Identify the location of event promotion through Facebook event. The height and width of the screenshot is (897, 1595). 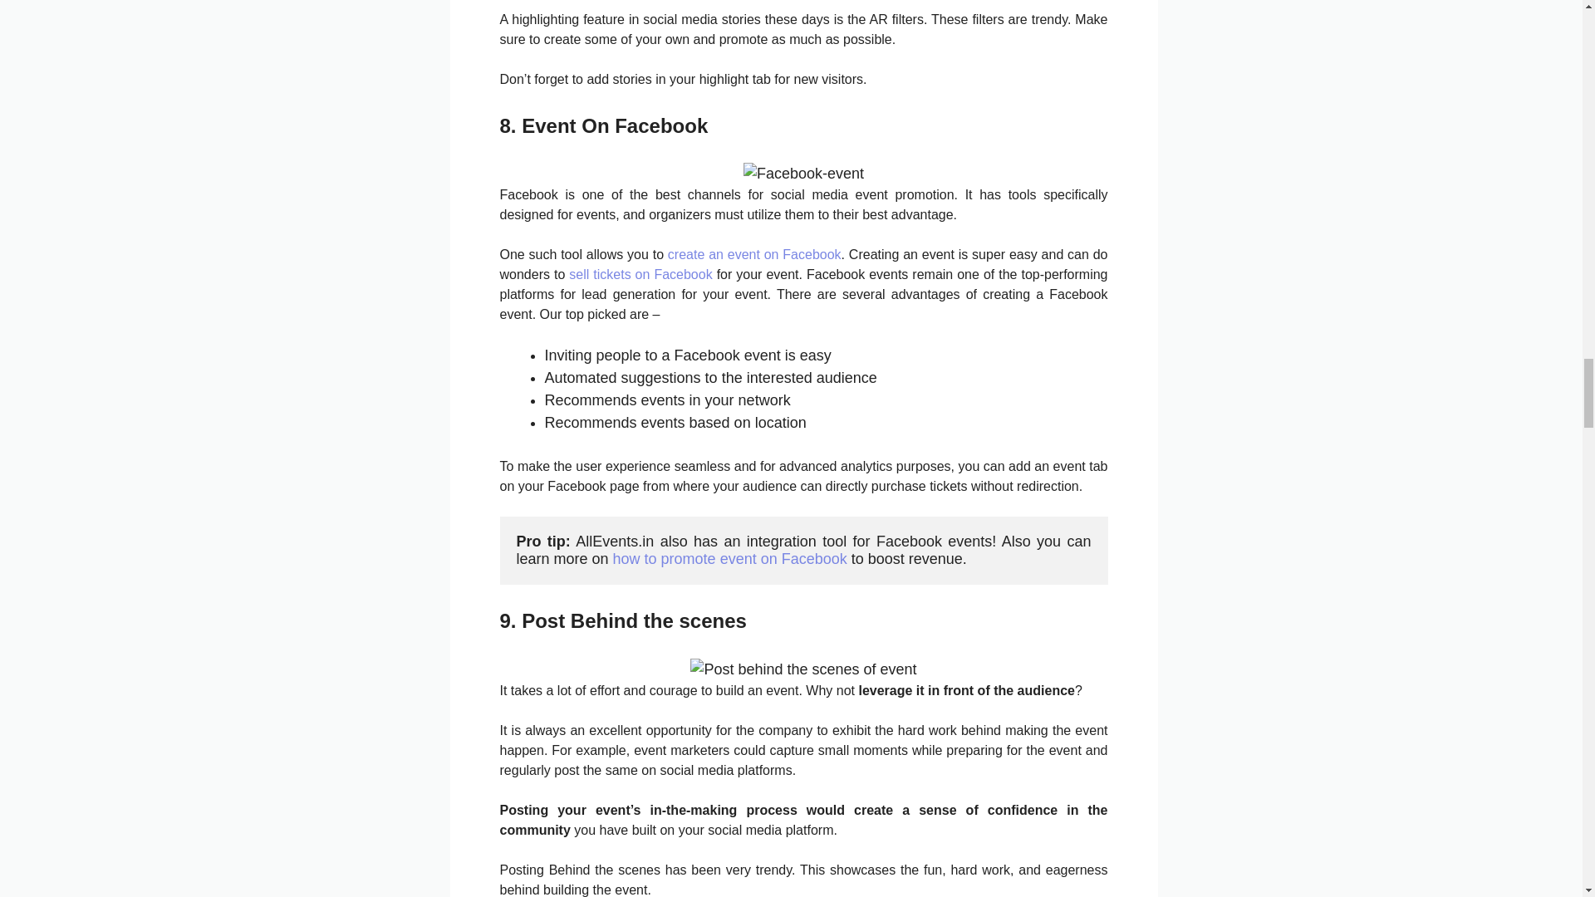
(803, 173).